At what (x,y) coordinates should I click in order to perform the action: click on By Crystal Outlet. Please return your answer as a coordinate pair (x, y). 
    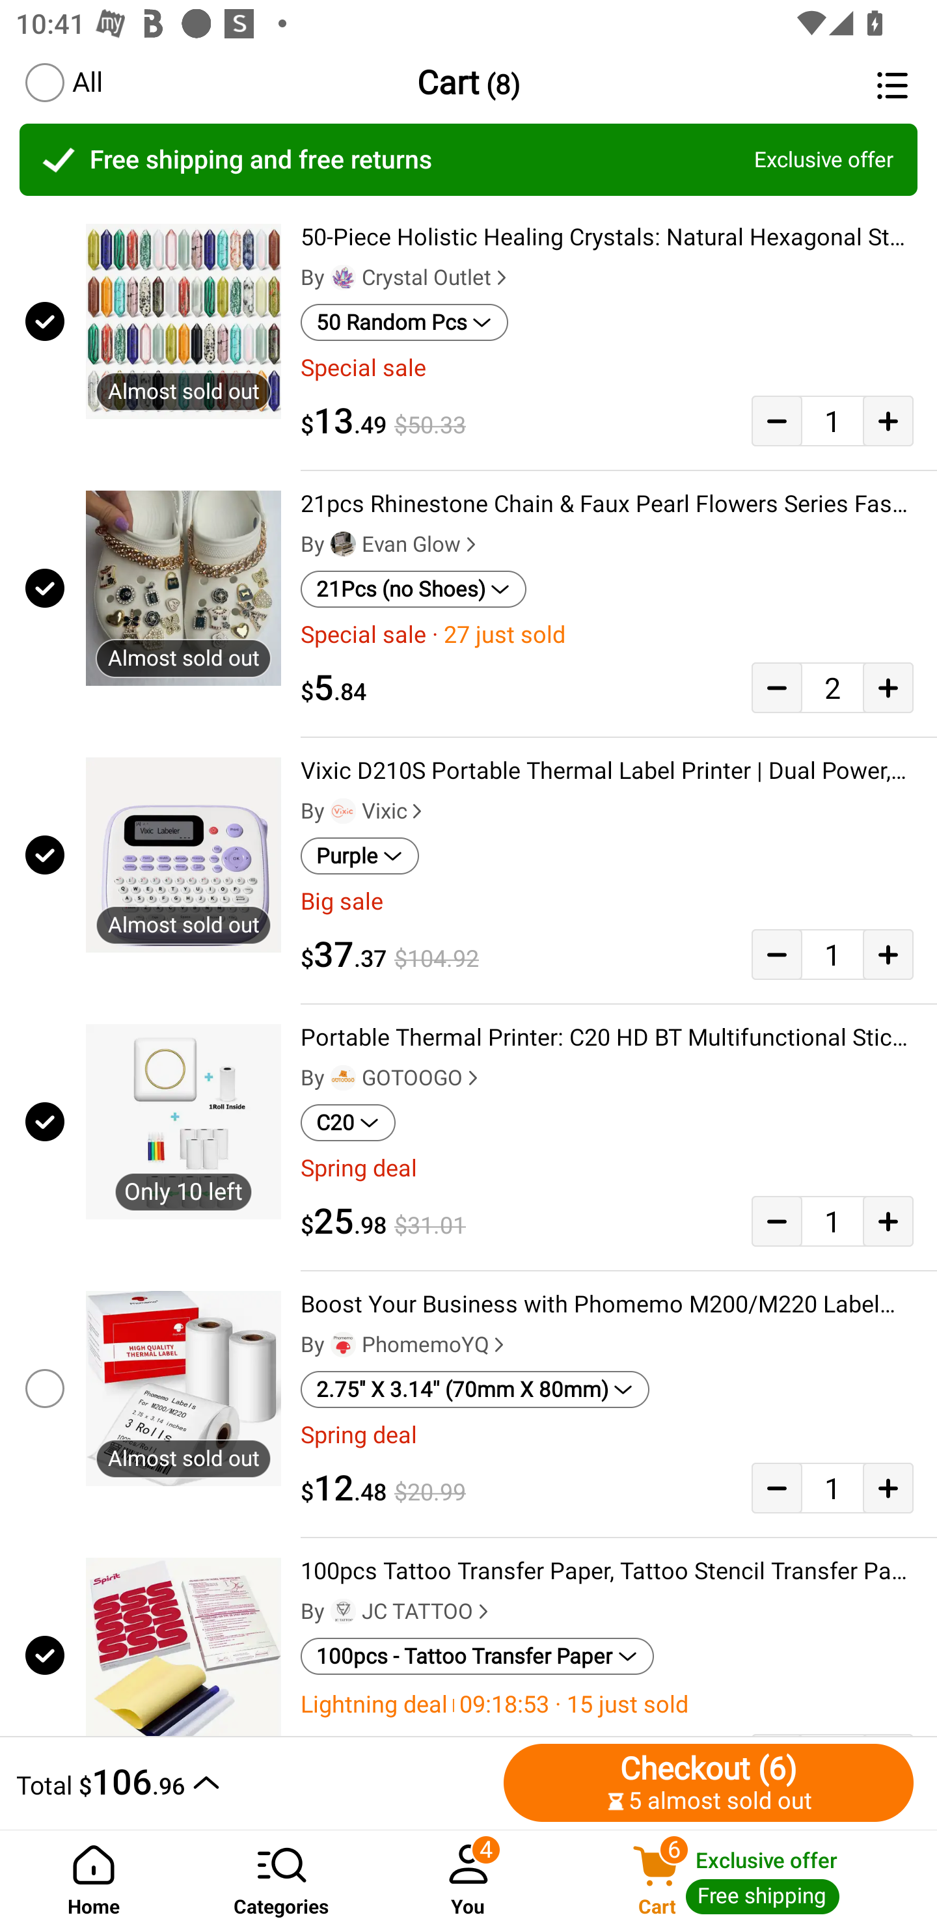
    Looking at the image, I should click on (406, 278).